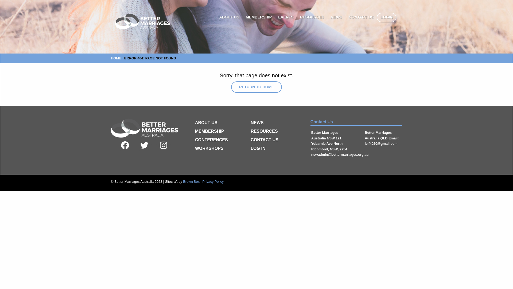  What do you see at coordinates (164, 145) in the screenshot?
I see `Instagram` at bounding box center [164, 145].